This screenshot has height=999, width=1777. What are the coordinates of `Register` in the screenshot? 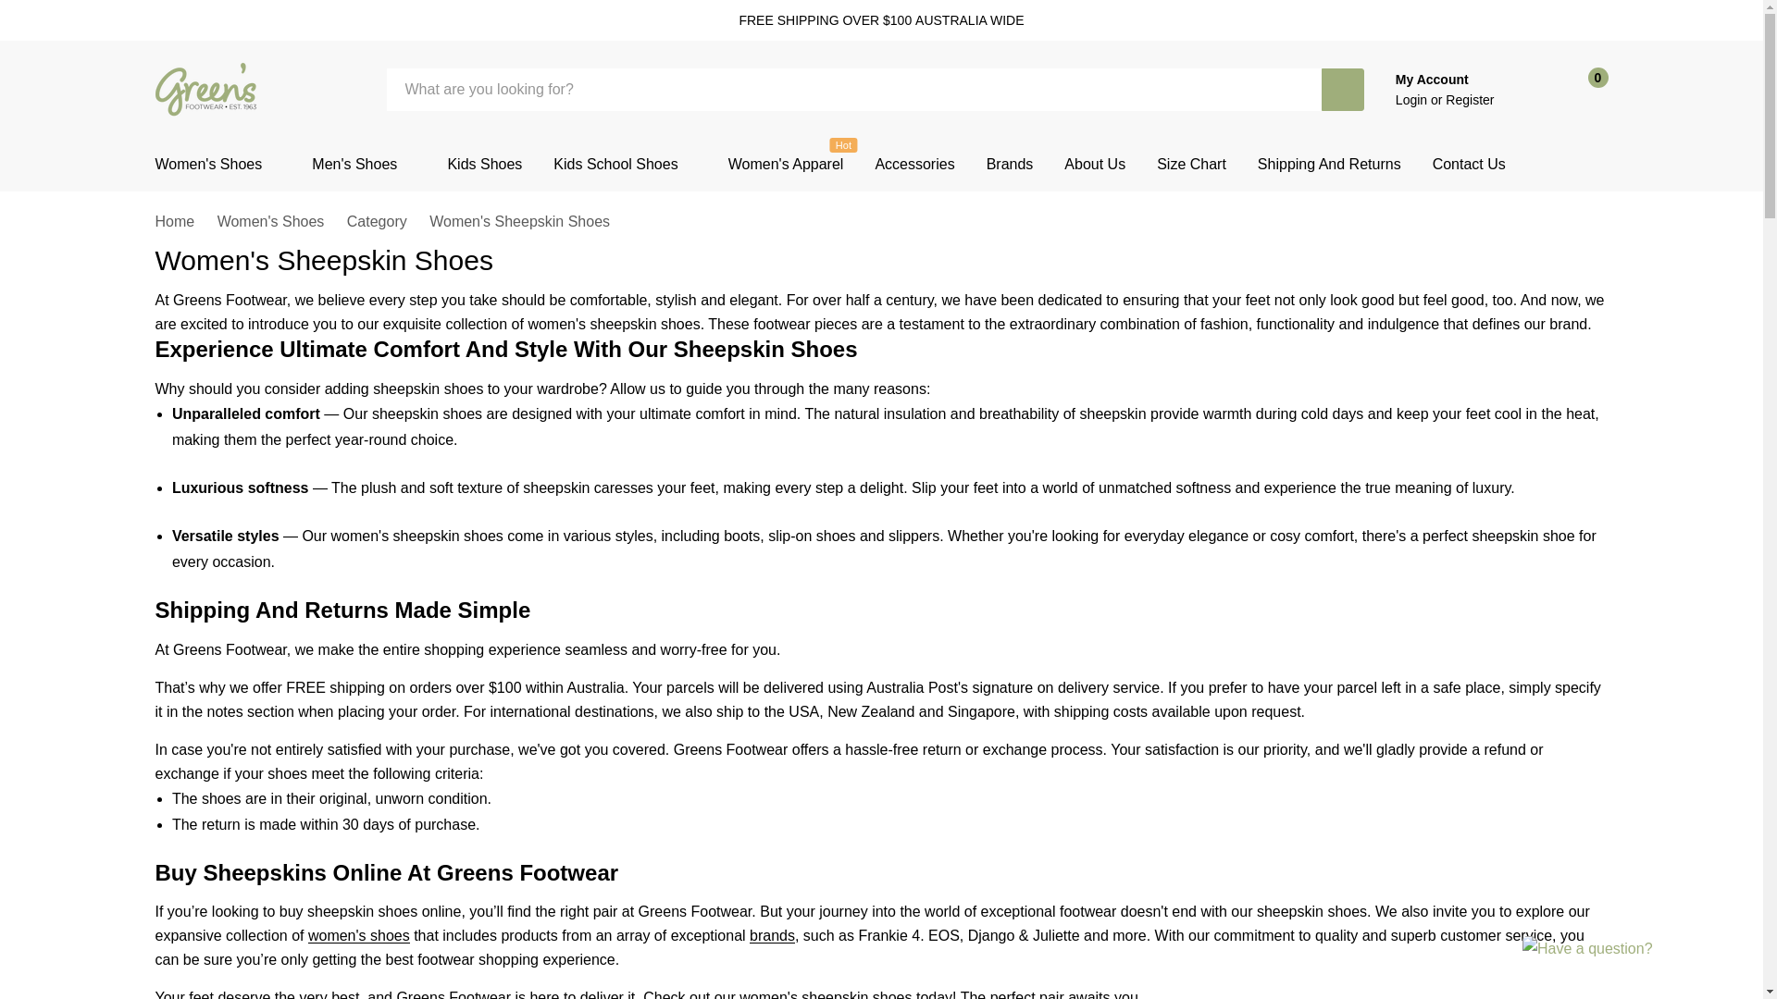 It's located at (1470, 100).